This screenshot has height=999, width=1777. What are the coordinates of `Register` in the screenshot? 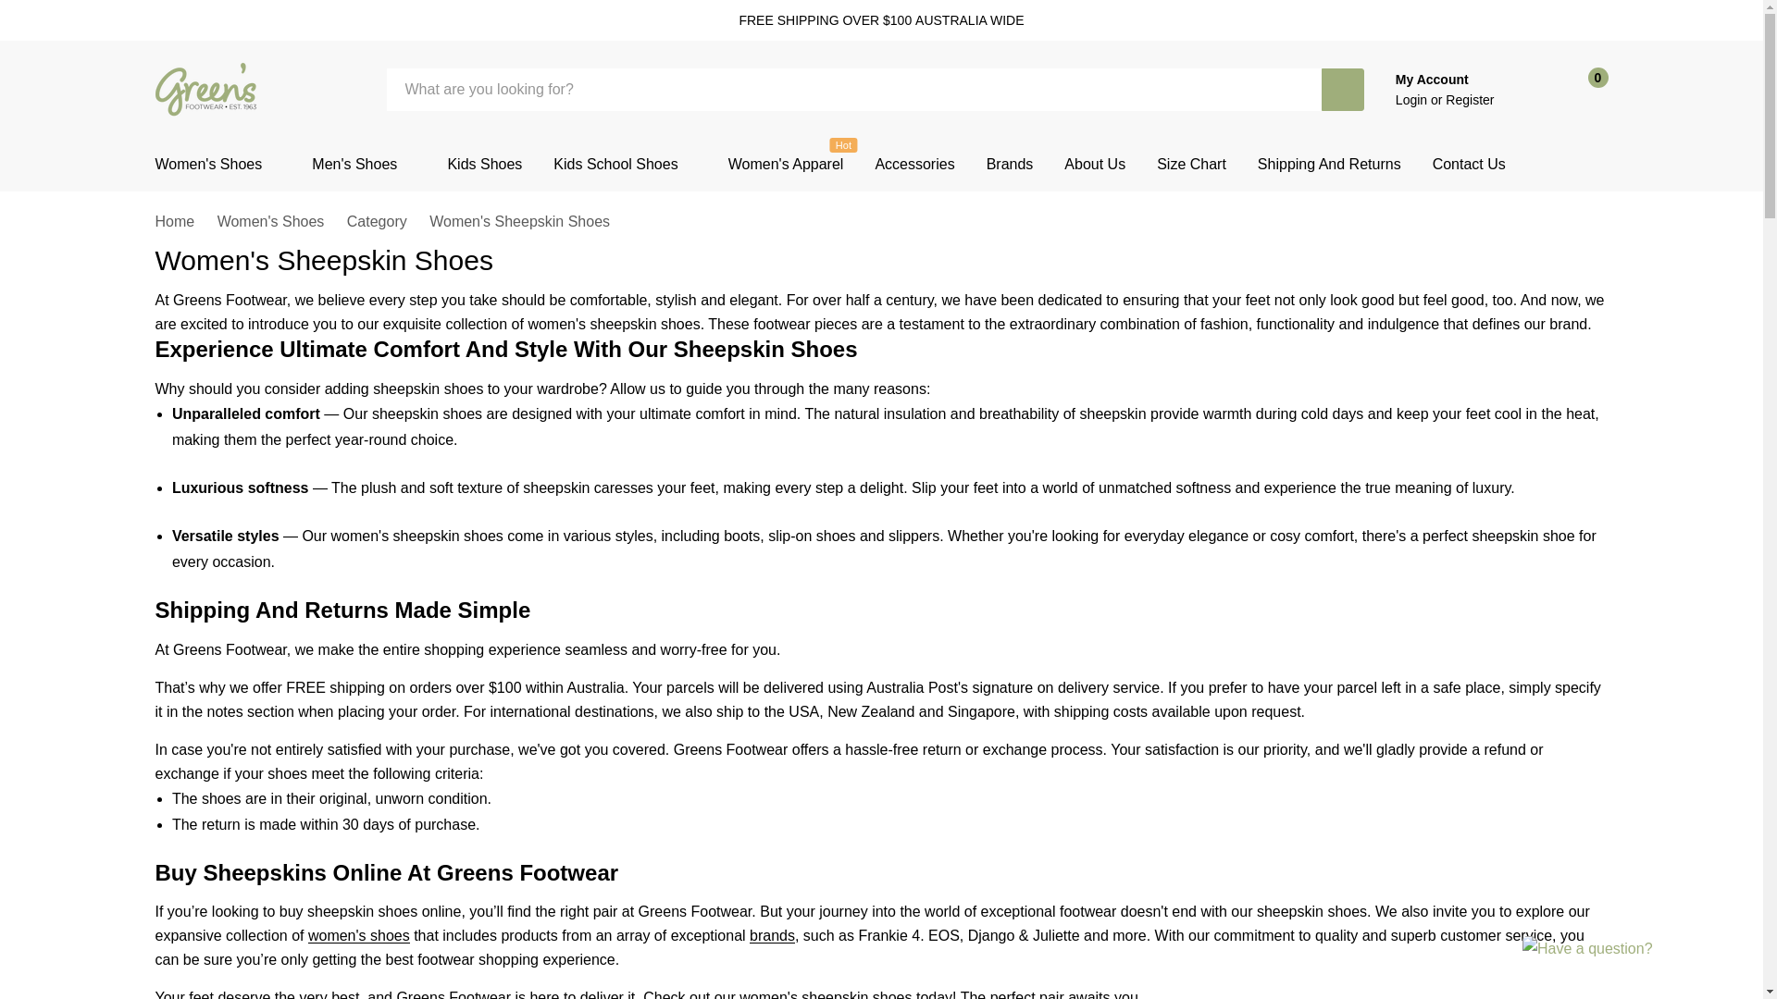 It's located at (1470, 100).